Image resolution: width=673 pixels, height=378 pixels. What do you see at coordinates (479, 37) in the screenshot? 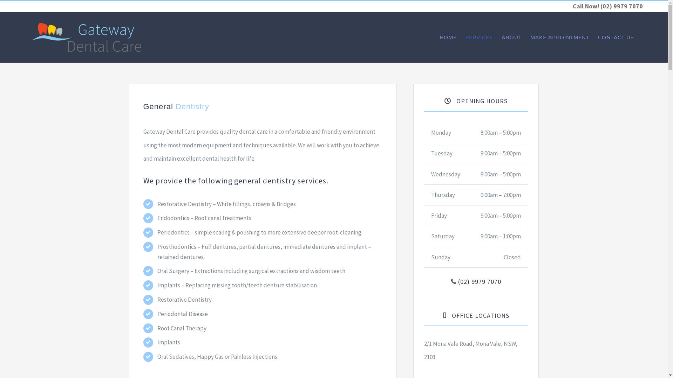
I see `SERVICES` at bounding box center [479, 37].